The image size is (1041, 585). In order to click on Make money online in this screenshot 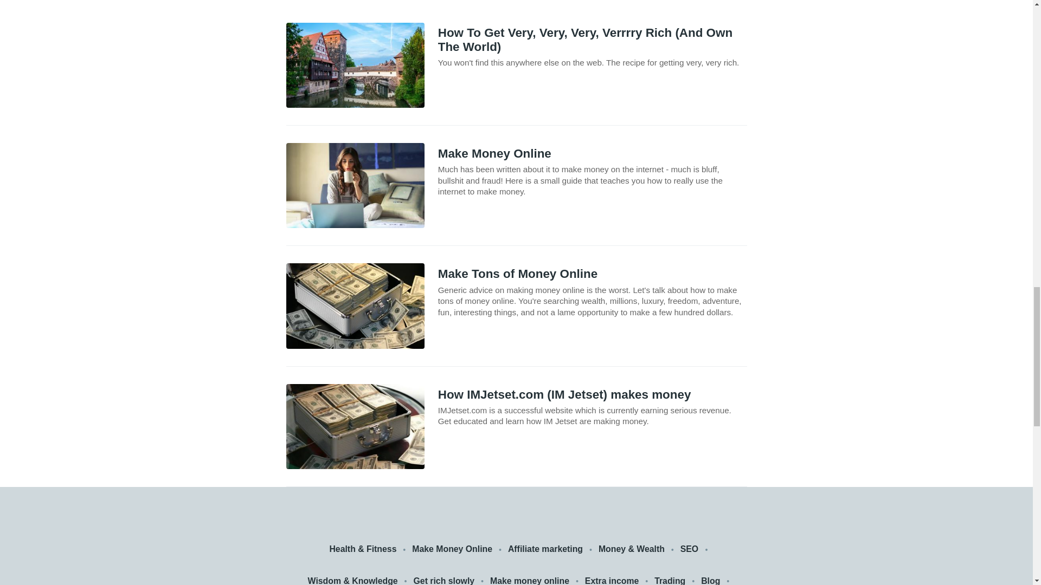, I will do `click(530, 580)`.